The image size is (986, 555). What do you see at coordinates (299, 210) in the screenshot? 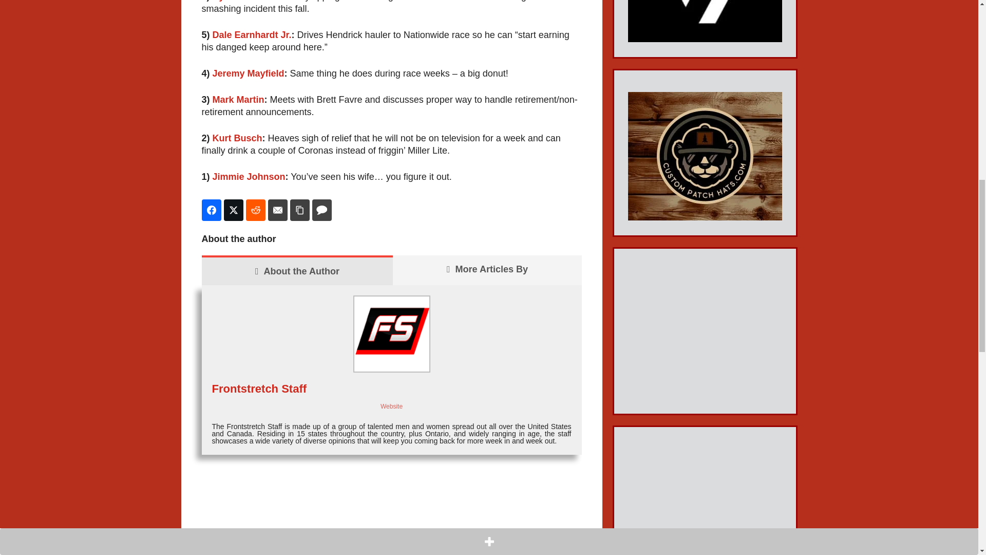
I see `Share on Copy Link` at bounding box center [299, 210].